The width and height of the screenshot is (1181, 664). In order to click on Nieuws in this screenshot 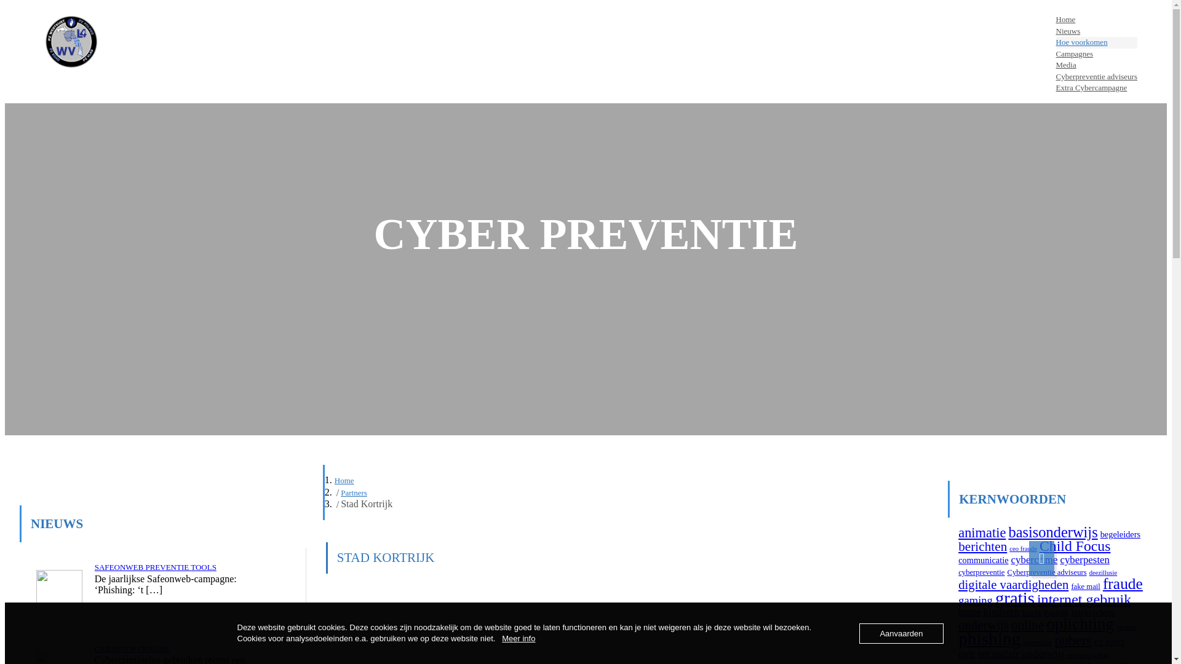, I will do `click(1097, 32)`.